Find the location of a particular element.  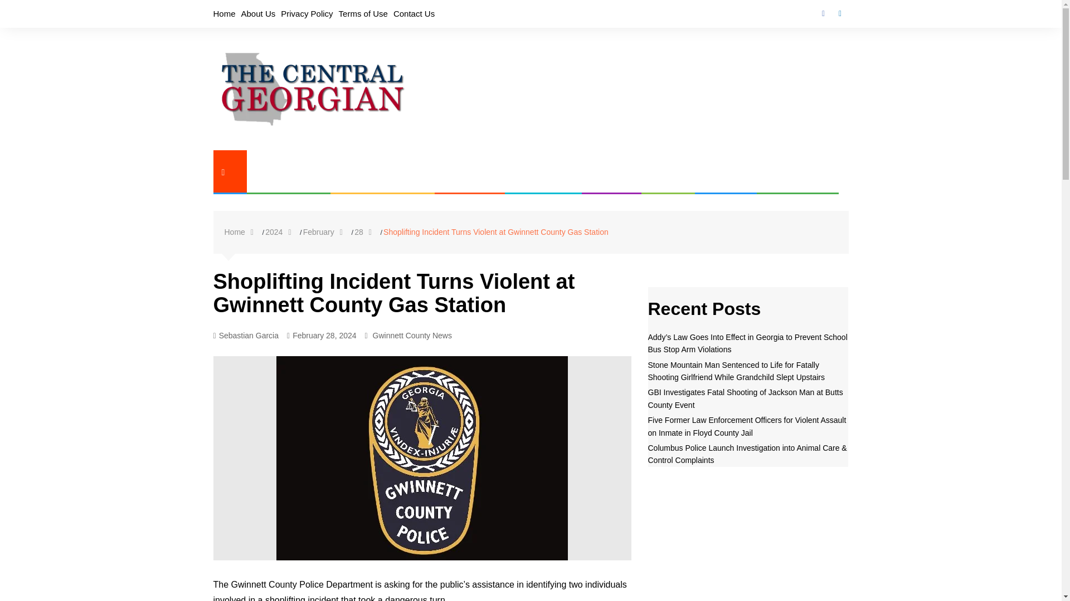

February 28, 2024 is located at coordinates (321, 335).